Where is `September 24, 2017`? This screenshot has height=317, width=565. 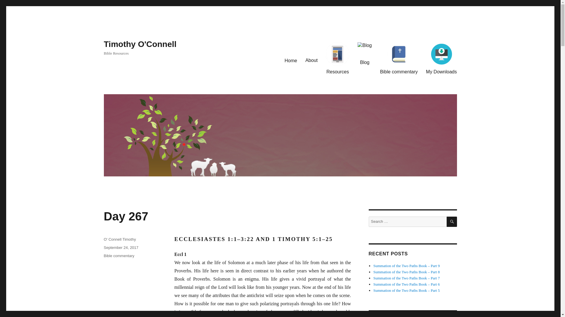
September 24, 2017 is located at coordinates (121, 247).